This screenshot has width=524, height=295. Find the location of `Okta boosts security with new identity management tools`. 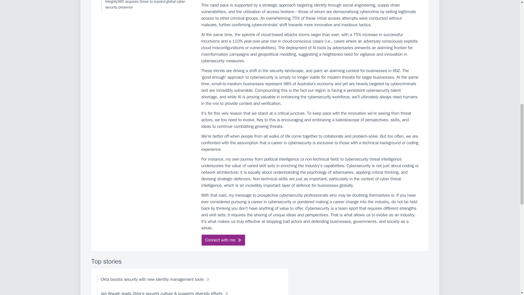

Okta boosts security with new identity management tools is located at coordinates (155, 279).